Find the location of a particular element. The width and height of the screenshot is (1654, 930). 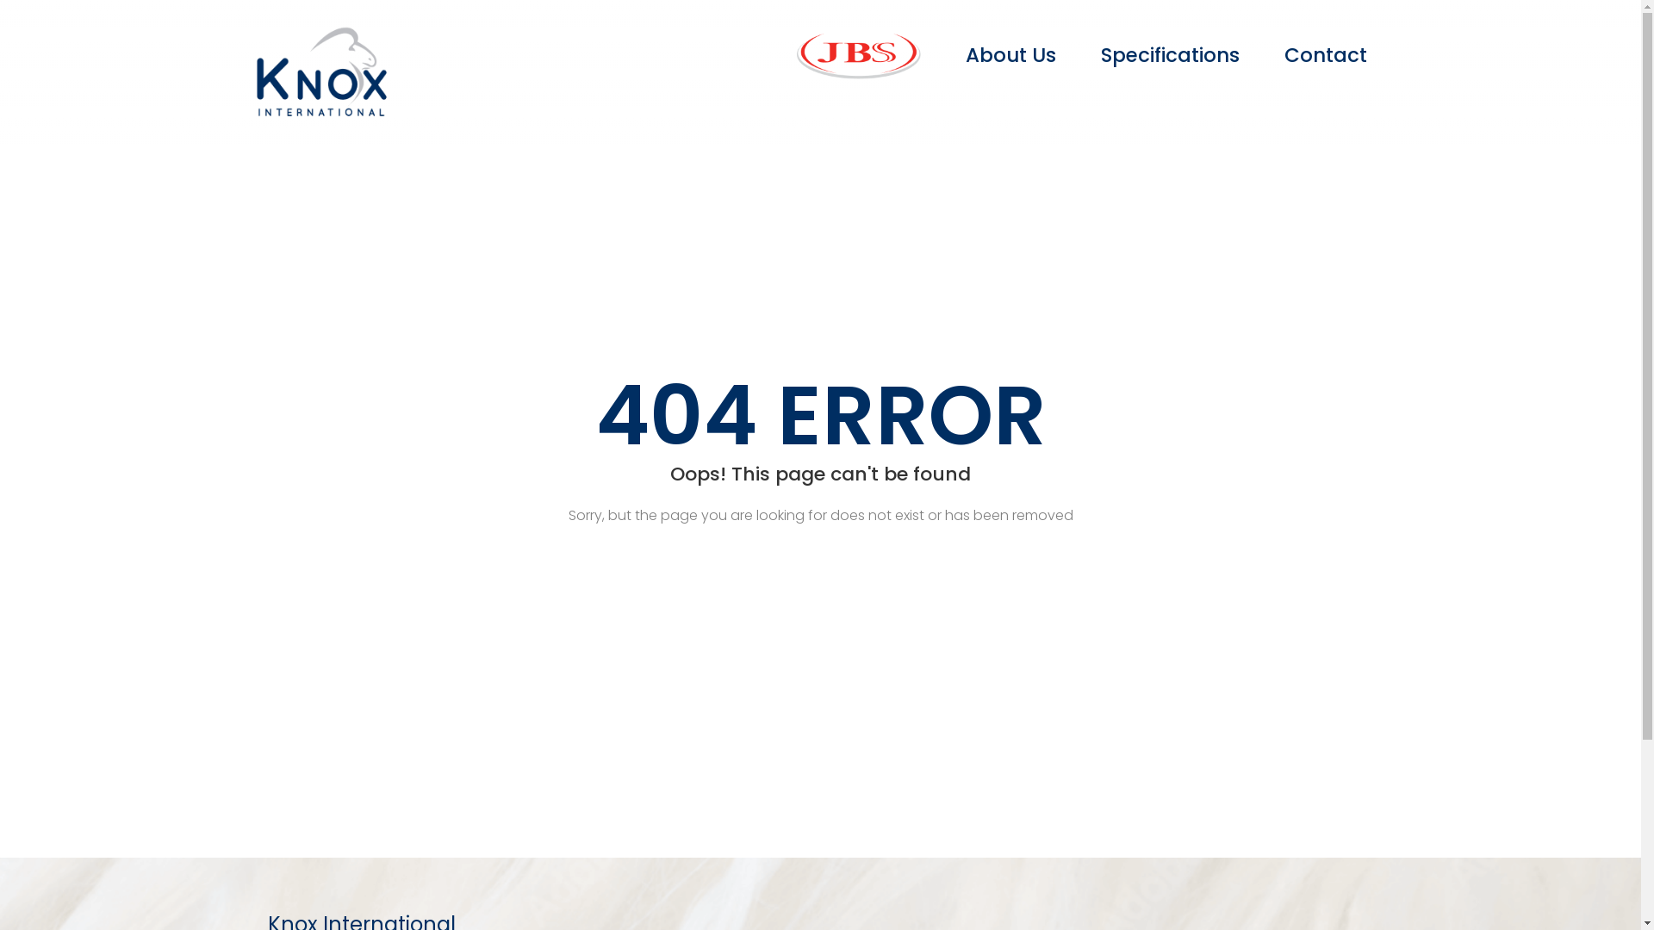

Specifications is located at coordinates (1170, 55).